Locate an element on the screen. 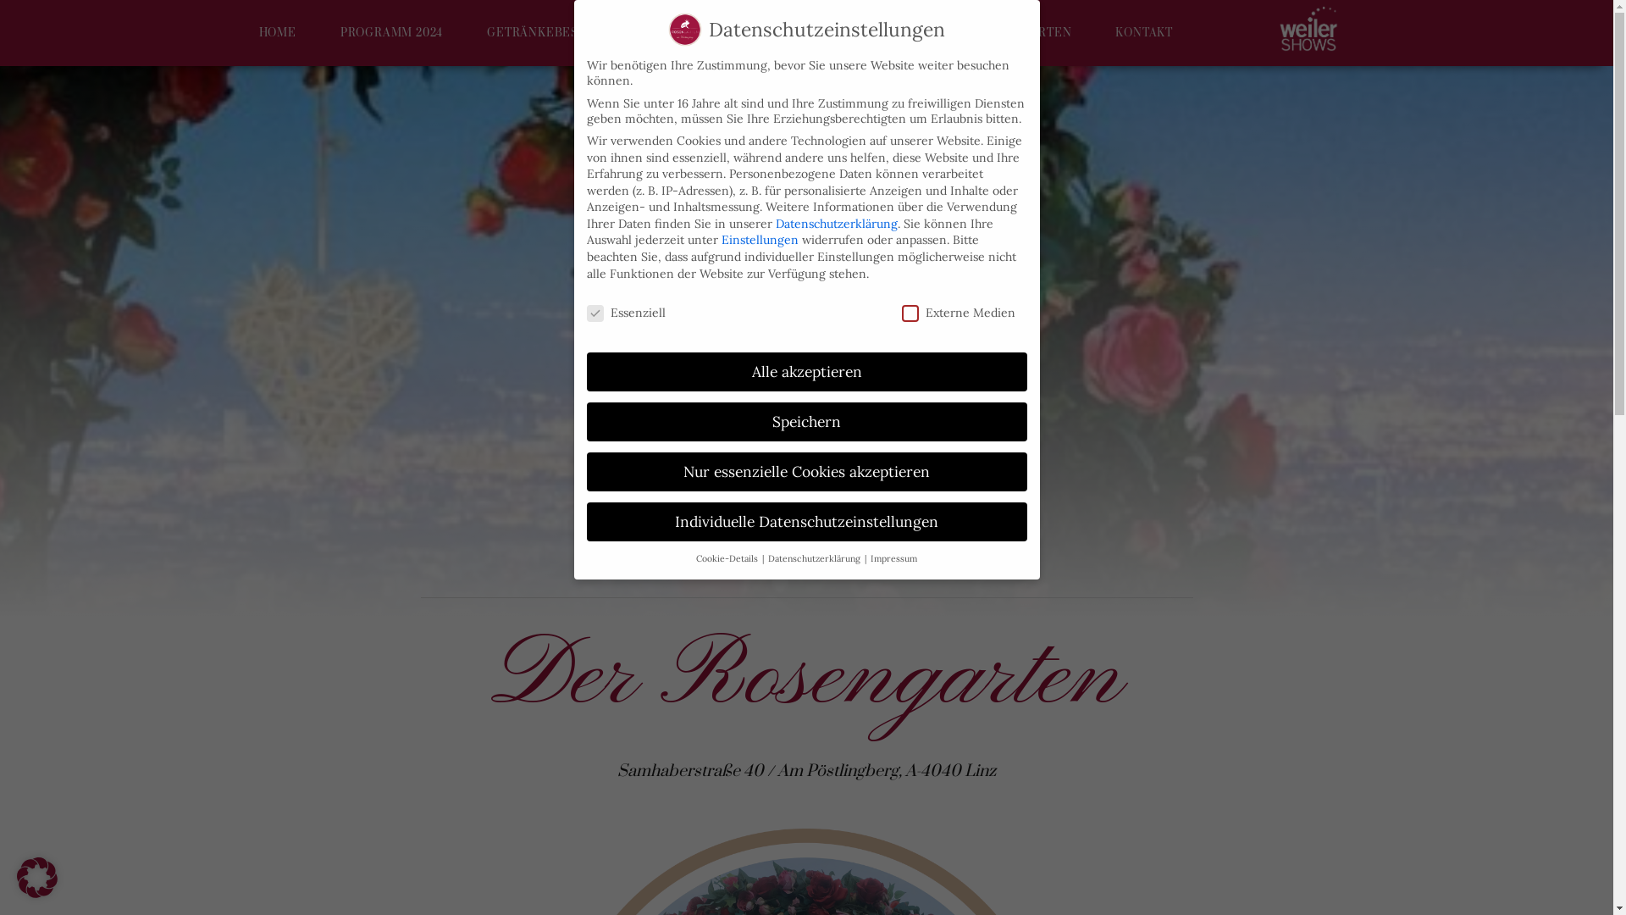 This screenshot has height=915, width=1626. NEWSLETTER is located at coordinates (864, 33).